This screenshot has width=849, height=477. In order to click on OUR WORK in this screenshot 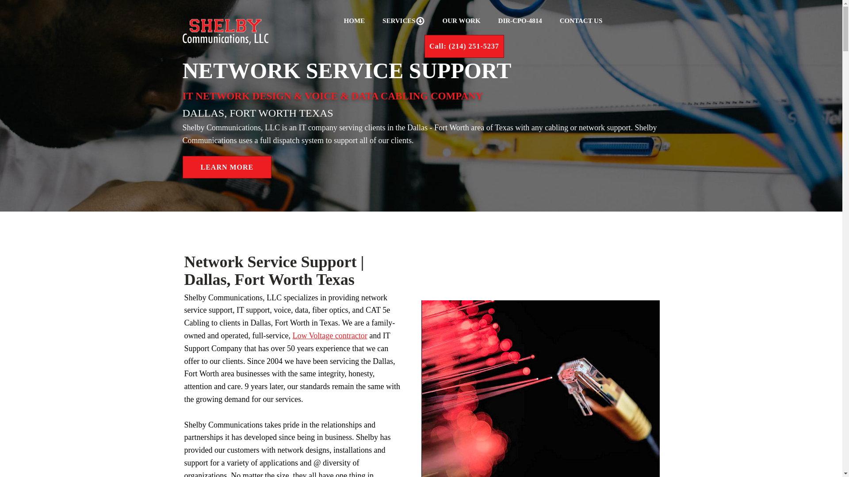, I will do `click(461, 20)`.